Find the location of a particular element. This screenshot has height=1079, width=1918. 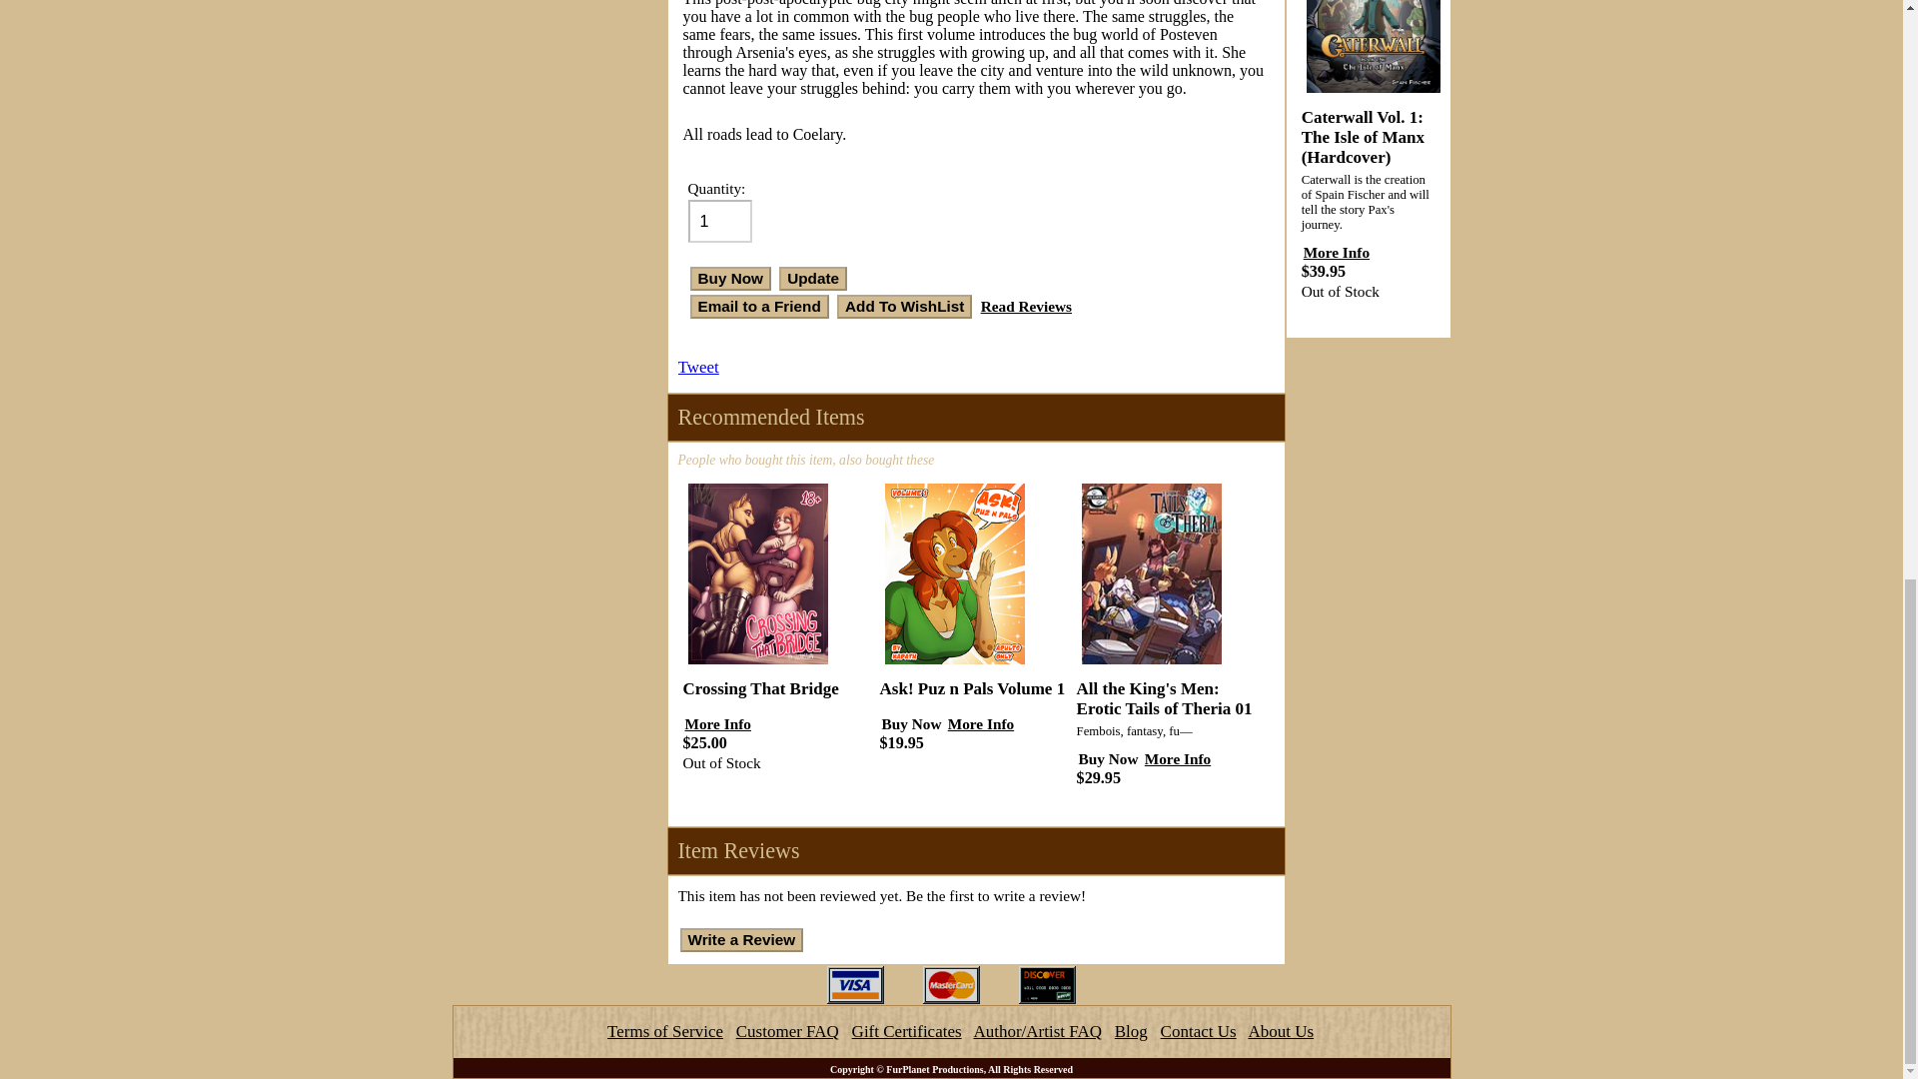

Write a Review is located at coordinates (741, 939).